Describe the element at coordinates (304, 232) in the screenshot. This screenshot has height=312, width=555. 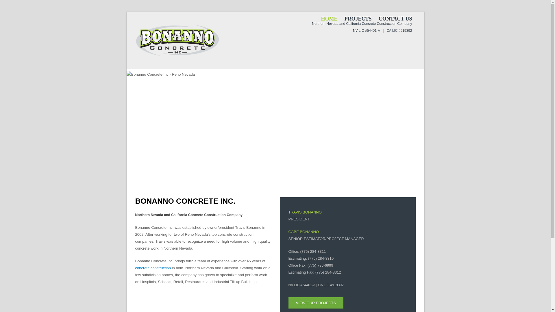
I see `GABE BONANNO` at that location.